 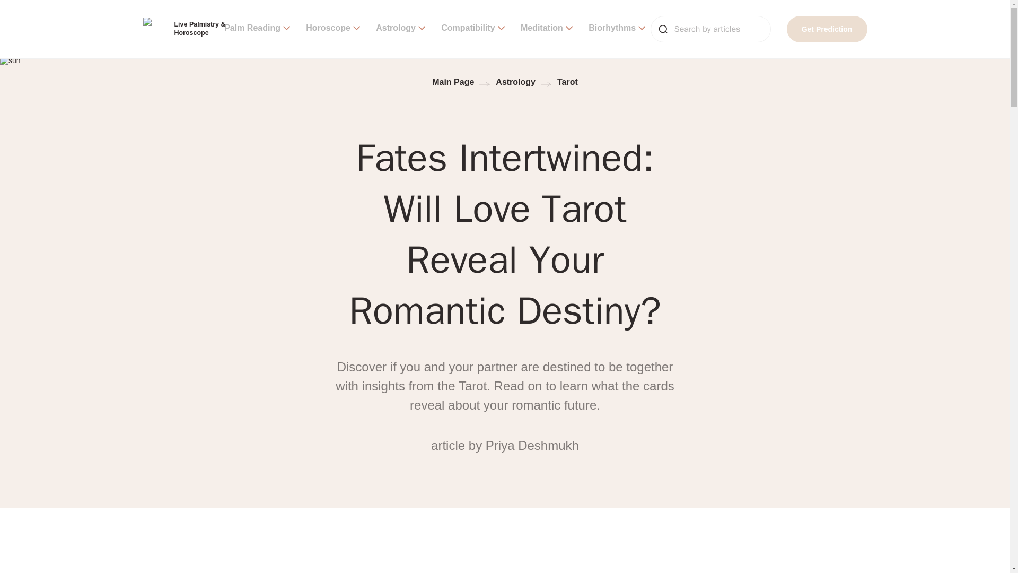 I want to click on Biorhythms, so click(x=617, y=29).